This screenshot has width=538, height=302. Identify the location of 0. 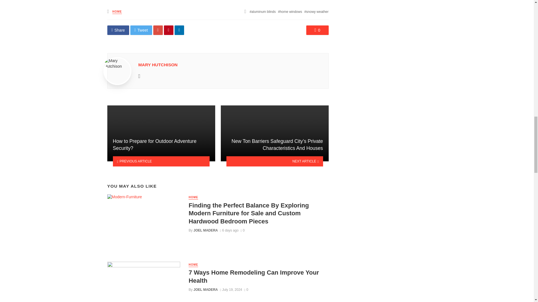
(317, 30).